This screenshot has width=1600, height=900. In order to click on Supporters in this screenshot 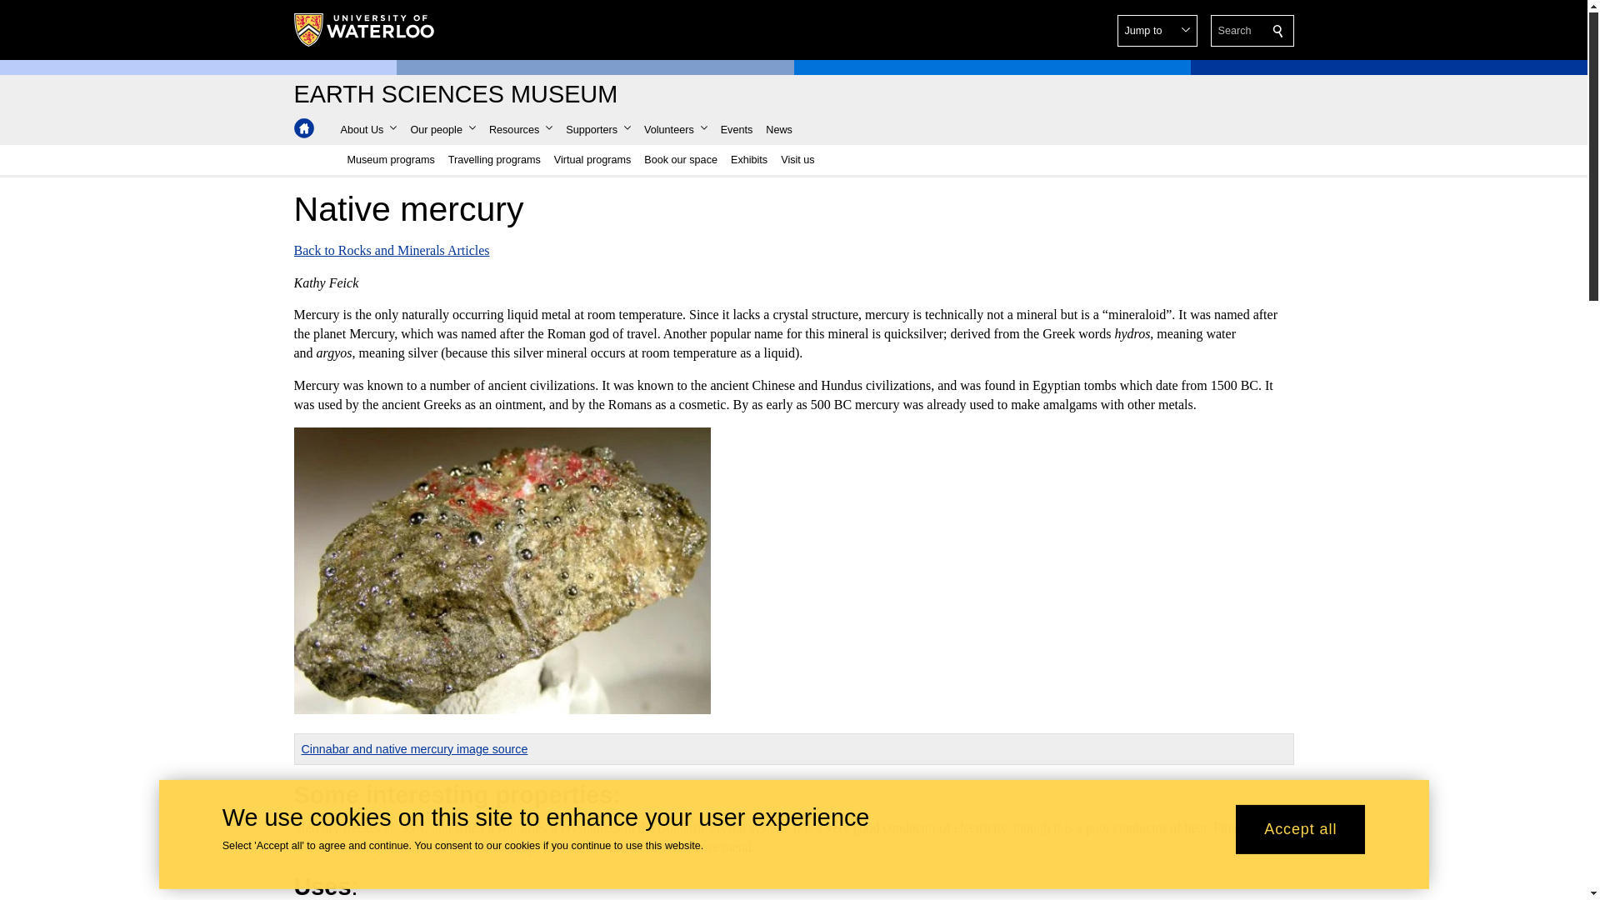, I will do `click(597, 130)`.